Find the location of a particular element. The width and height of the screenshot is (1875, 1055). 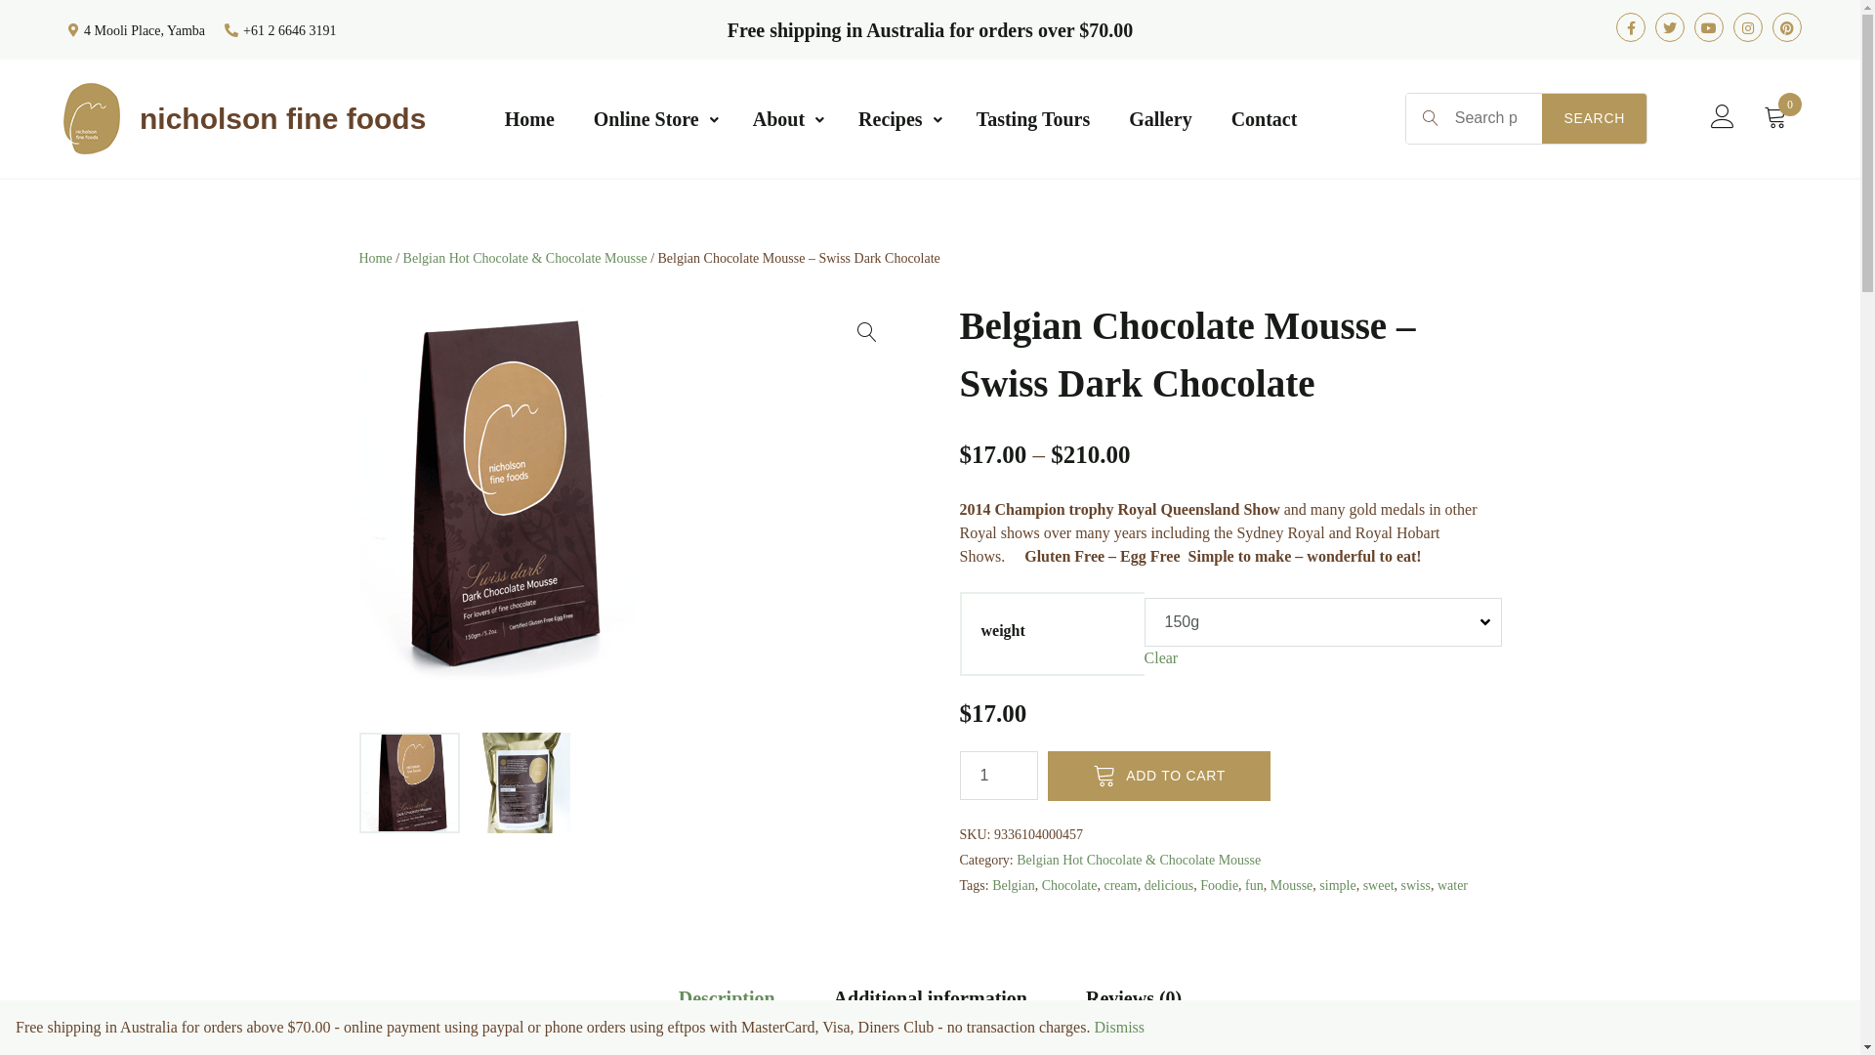

ADD TO CART is located at coordinates (1158, 776).